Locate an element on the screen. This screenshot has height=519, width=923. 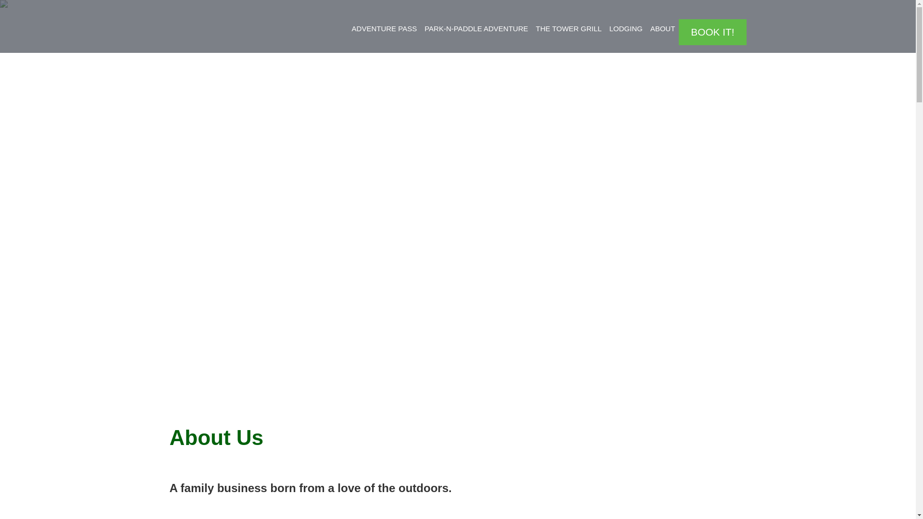
LODGING is located at coordinates (626, 29).